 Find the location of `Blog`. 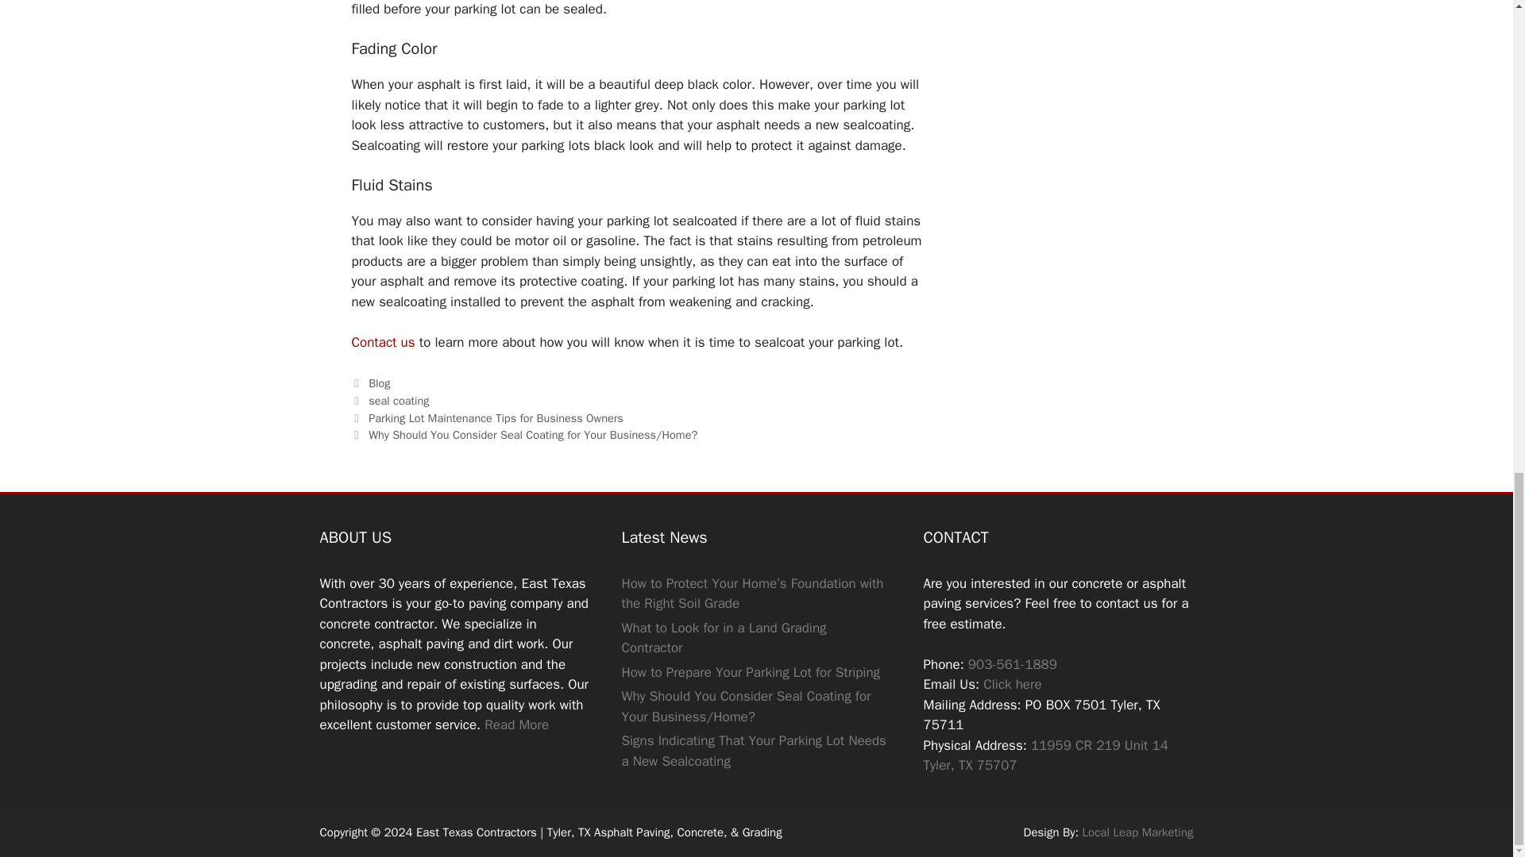

Blog is located at coordinates (380, 383).